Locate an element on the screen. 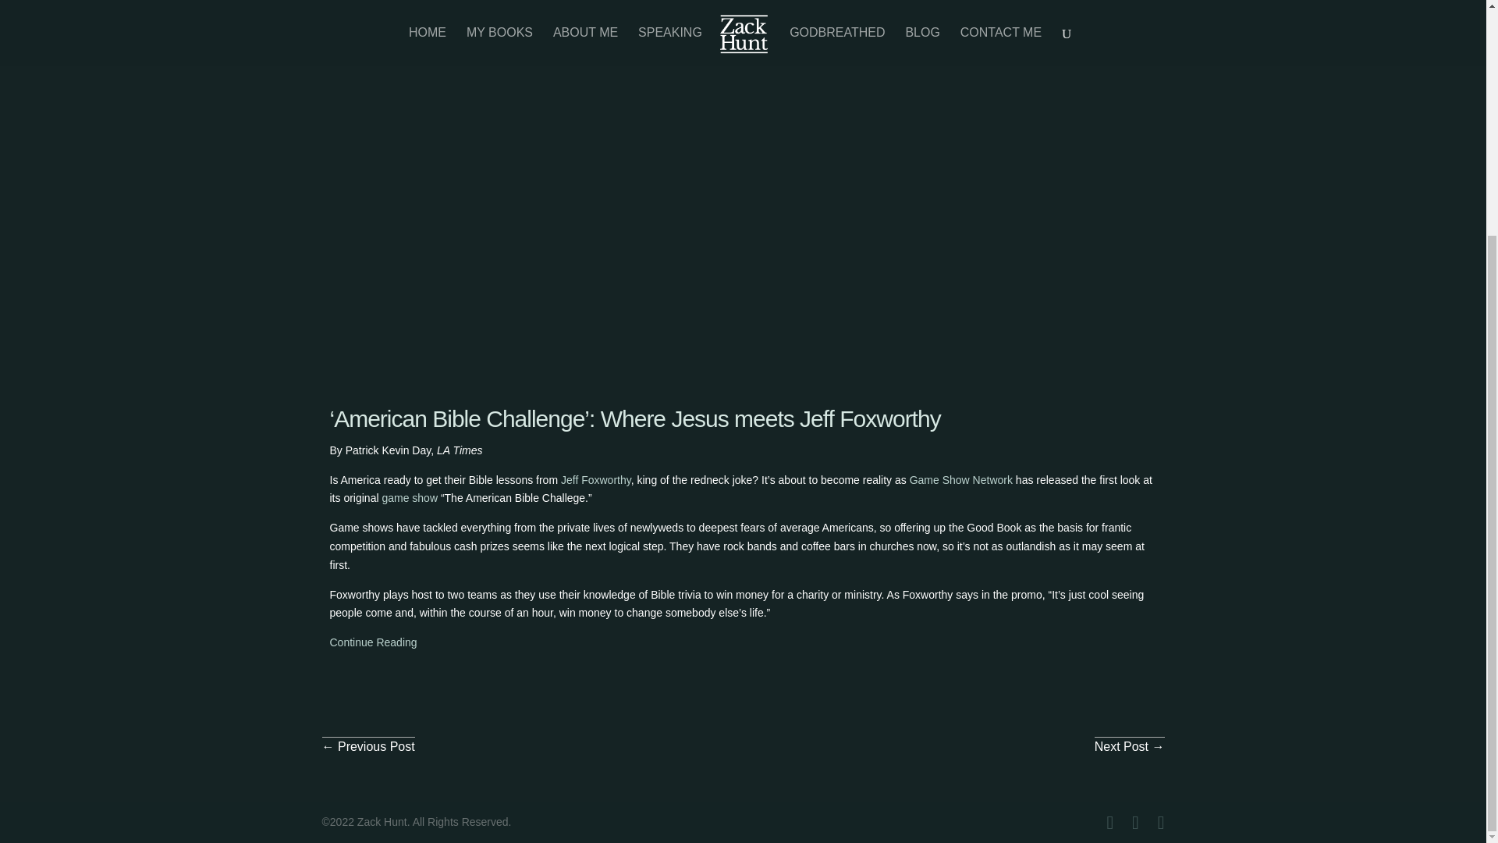  game show is located at coordinates (409, 497).